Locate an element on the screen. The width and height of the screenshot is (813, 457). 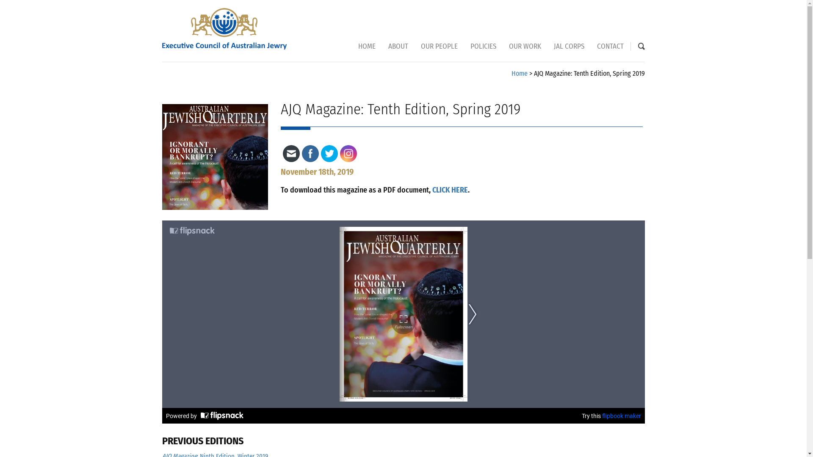
Facebook is located at coordinates (310, 153).